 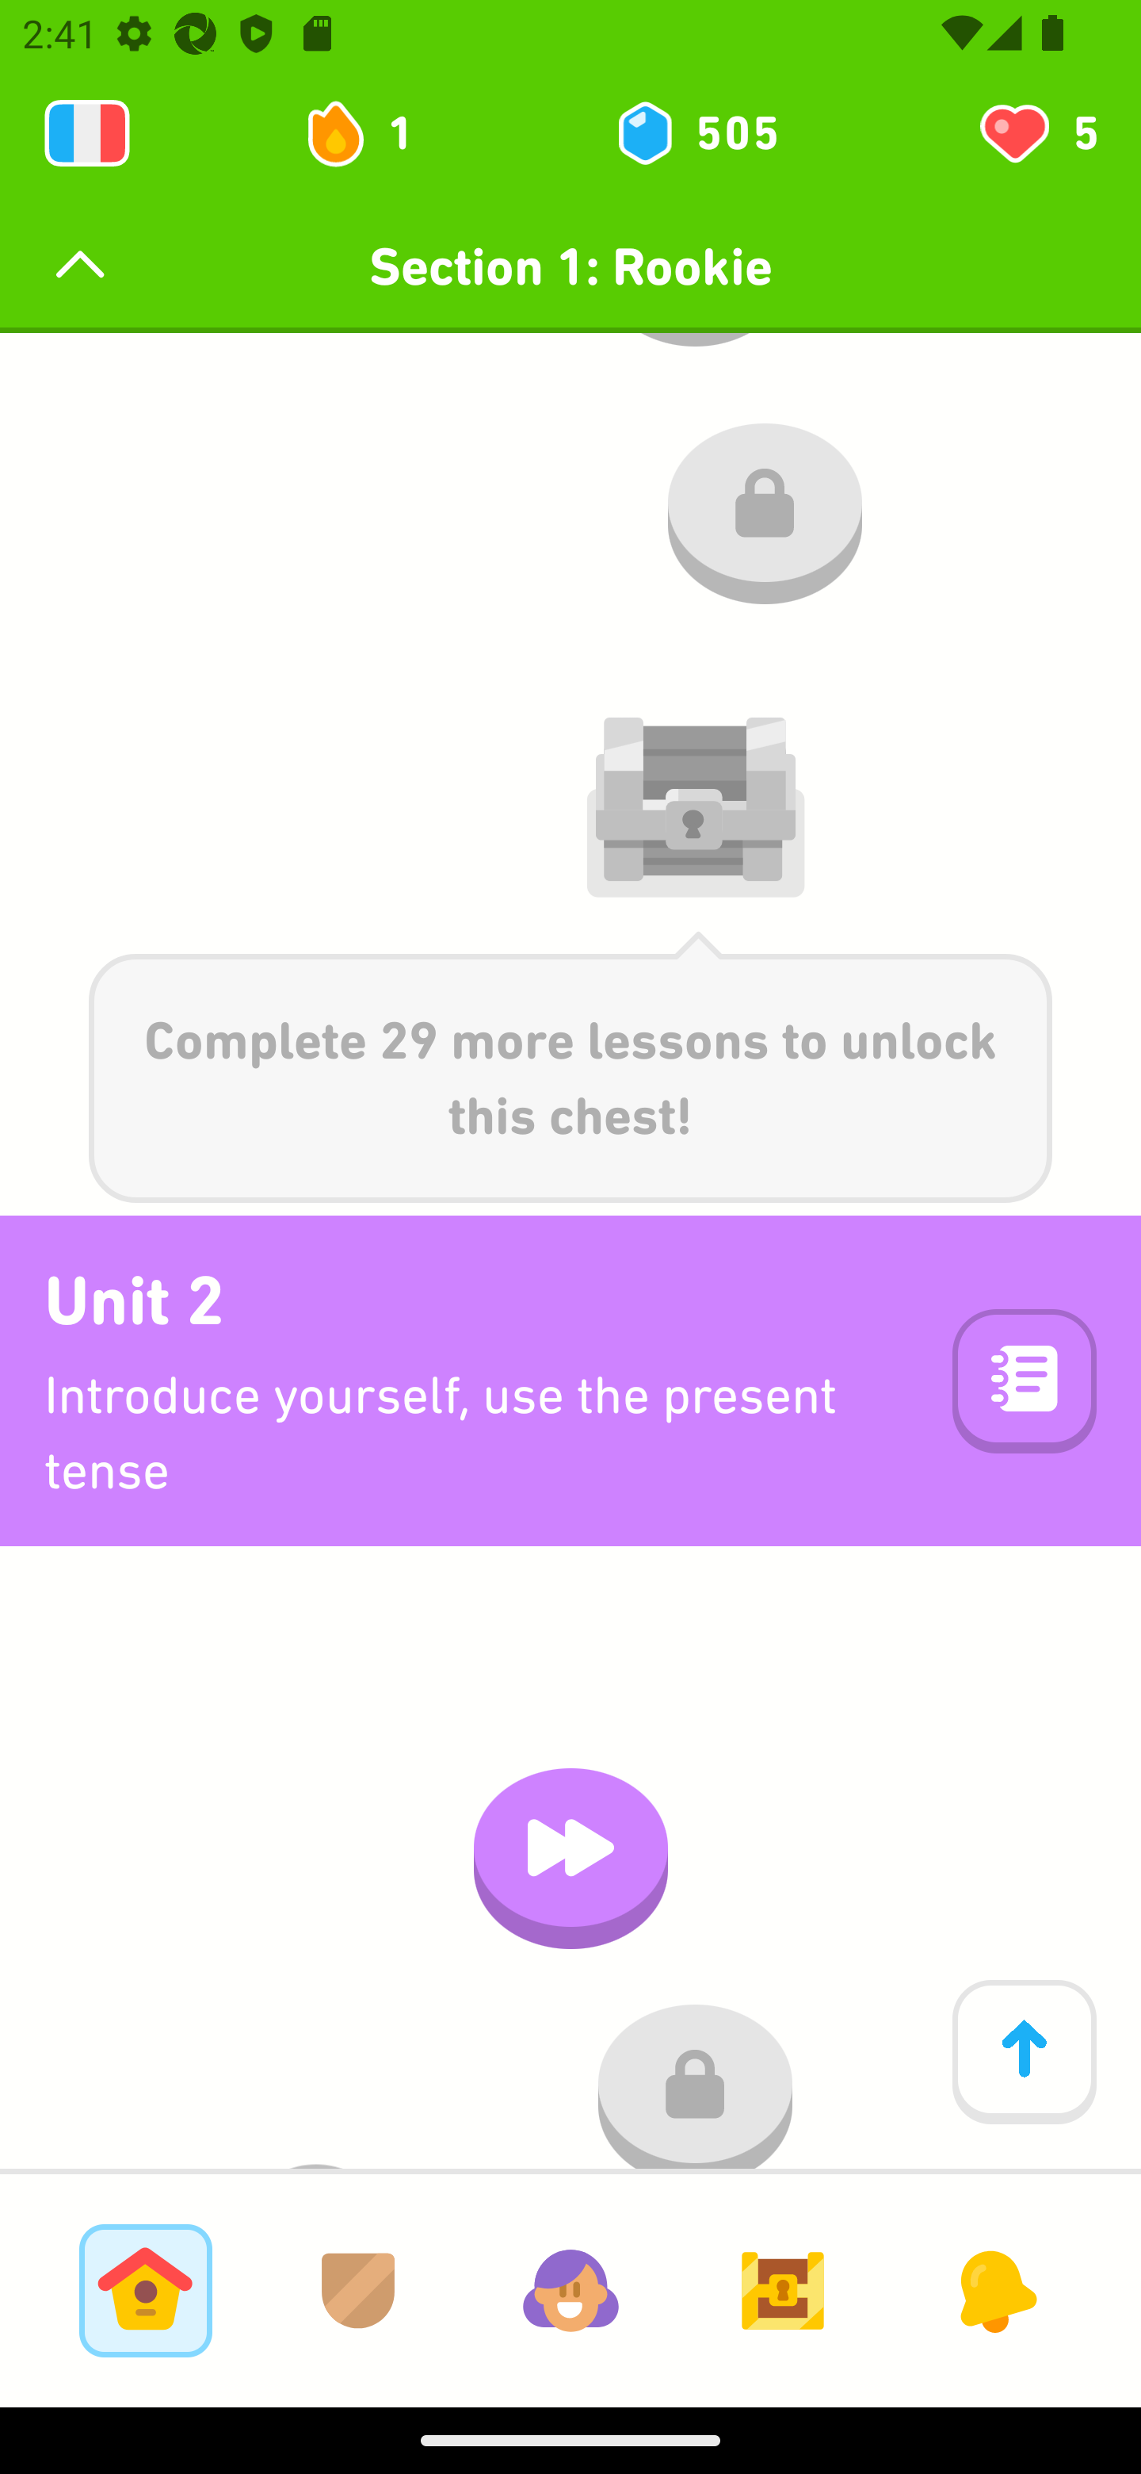 I want to click on You have 5 hearts left 5, so click(x=1036, y=133).